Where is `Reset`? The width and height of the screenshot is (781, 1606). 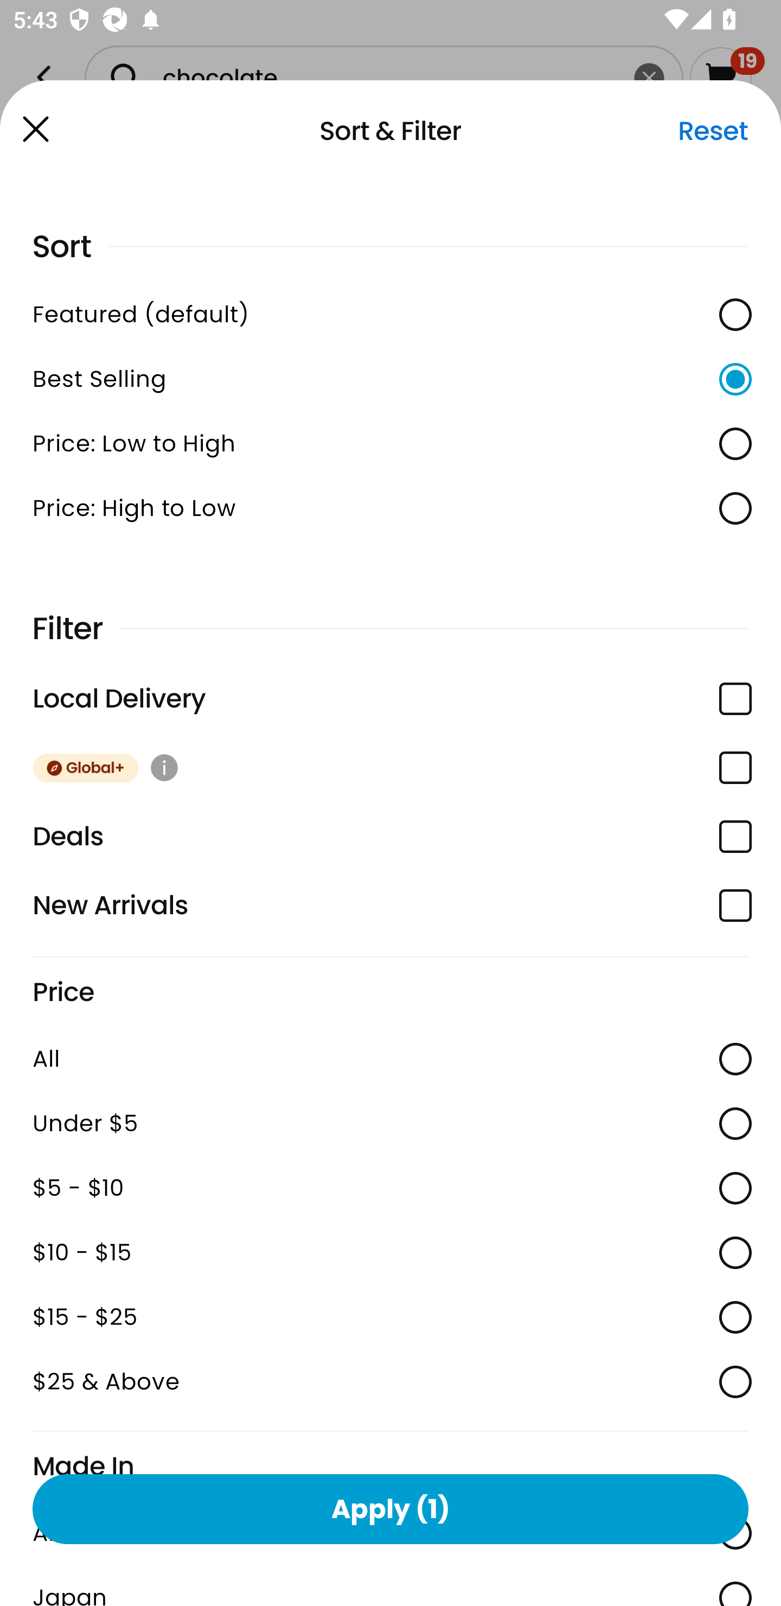
Reset is located at coordinates (713, 131).